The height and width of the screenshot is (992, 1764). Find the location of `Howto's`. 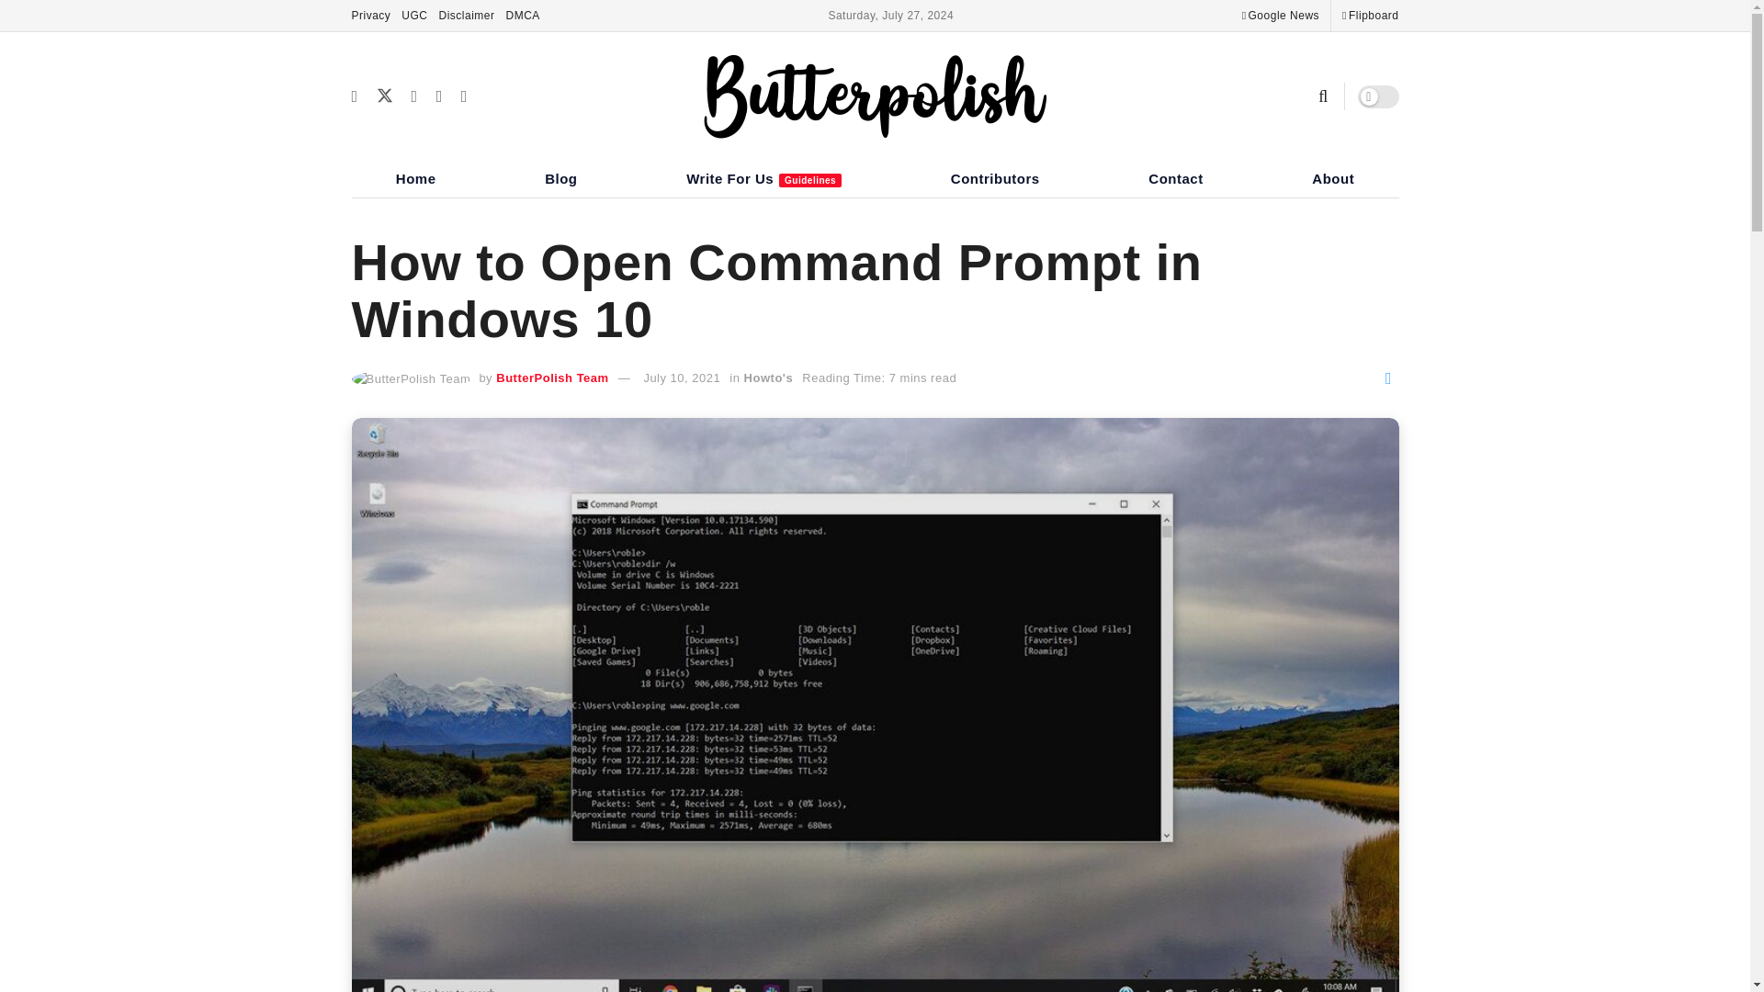

Howto's is located at coordinates (769, 378).